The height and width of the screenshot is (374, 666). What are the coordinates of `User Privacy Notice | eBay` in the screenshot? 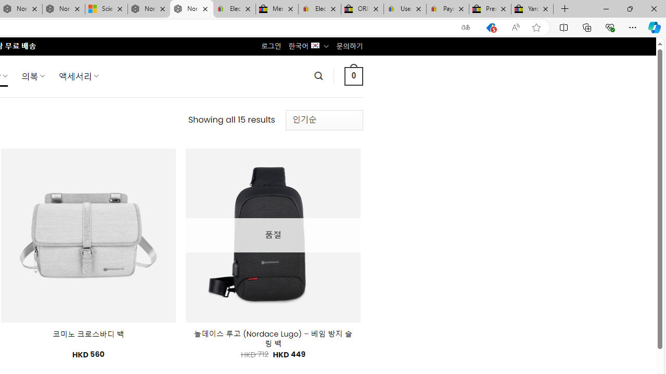 It's located at (405, 9).